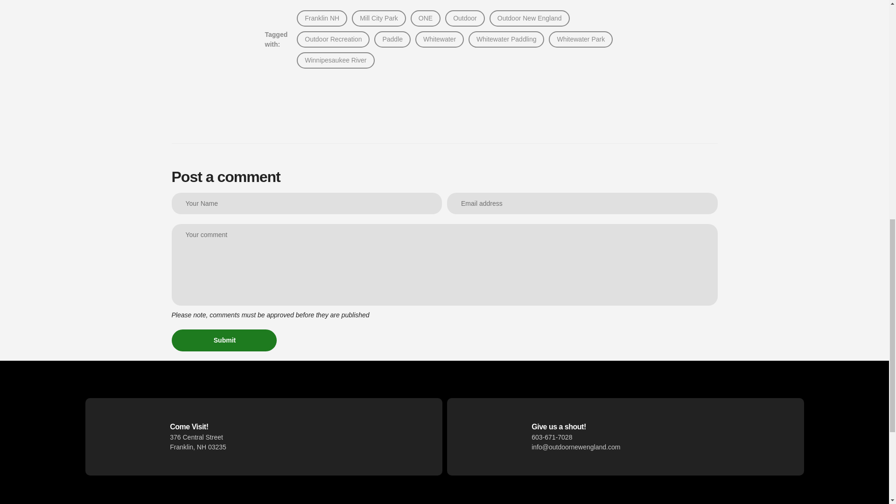  Describe the element at coordinates (581, 39) in the screenshot. I see `Show articles tagged Whitewater Park` at that location.